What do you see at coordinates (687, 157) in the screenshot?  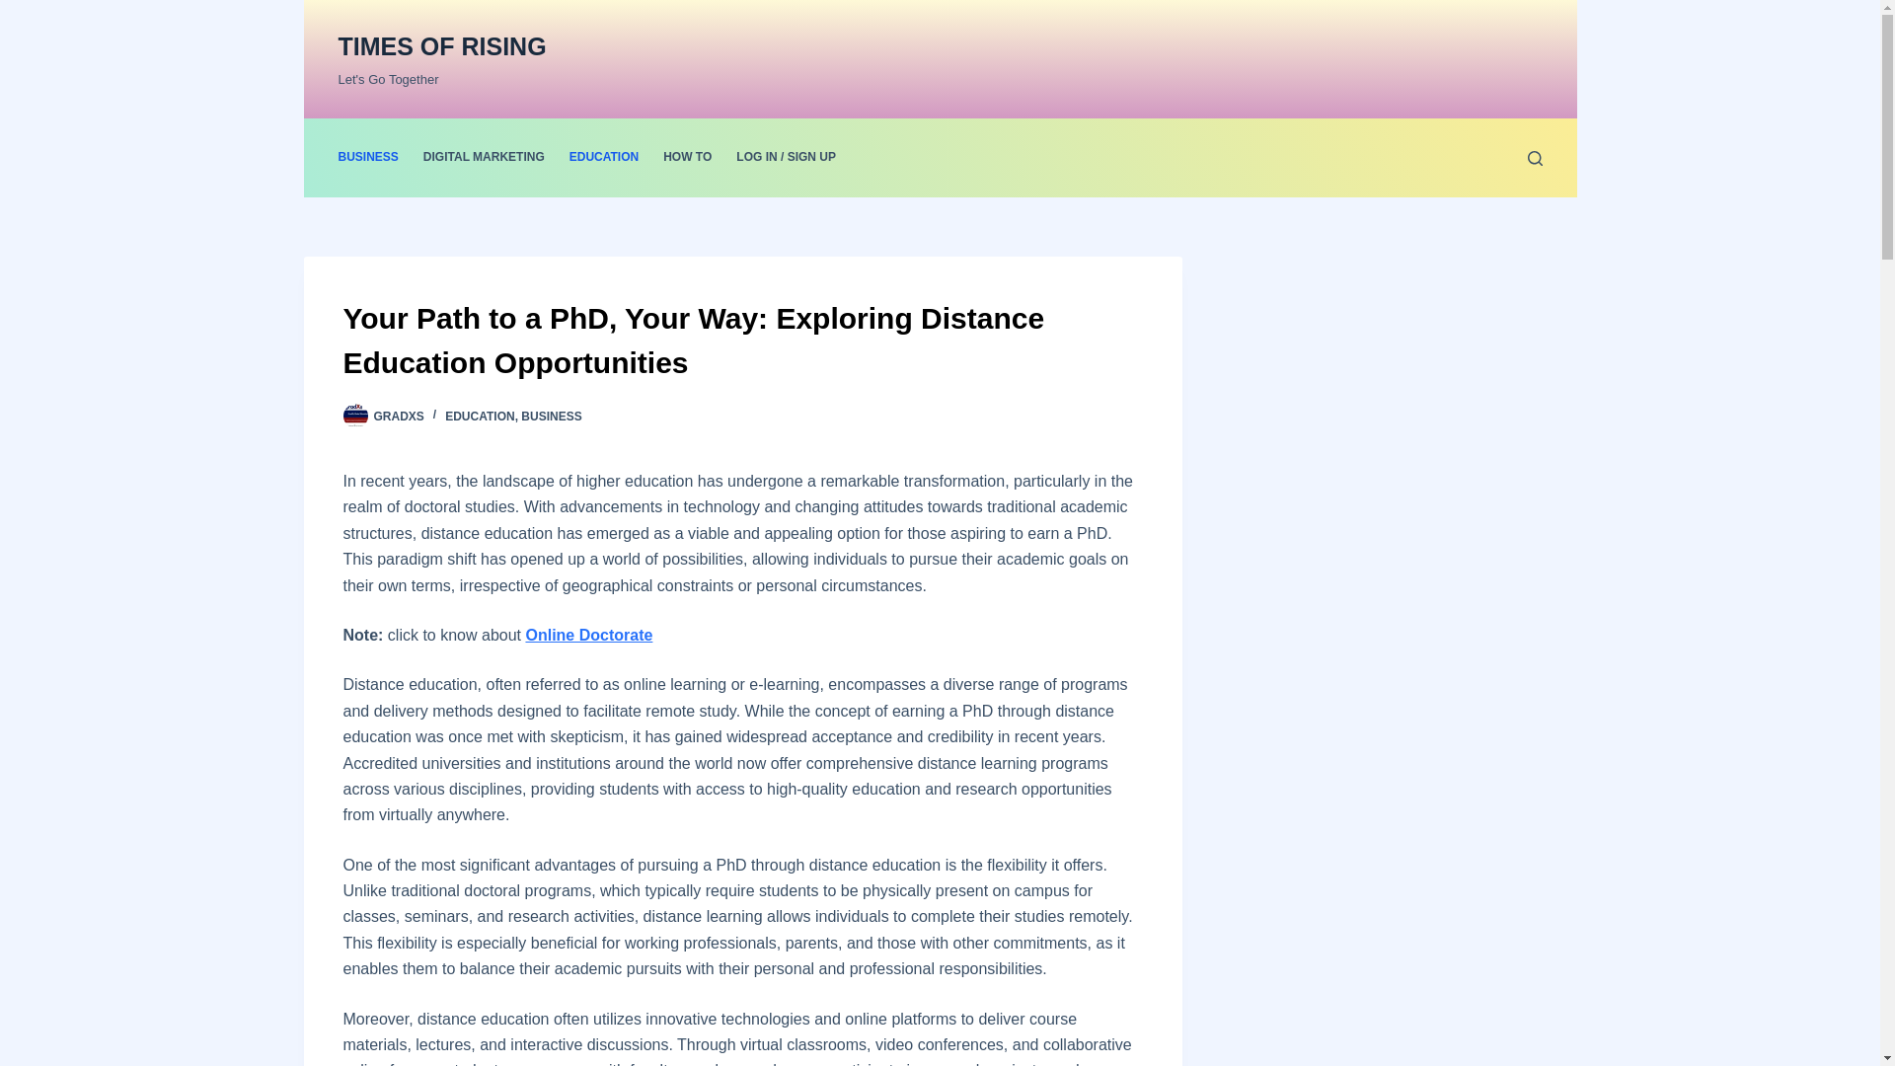 I see `HOW TO` at bounding box center [687, 157].